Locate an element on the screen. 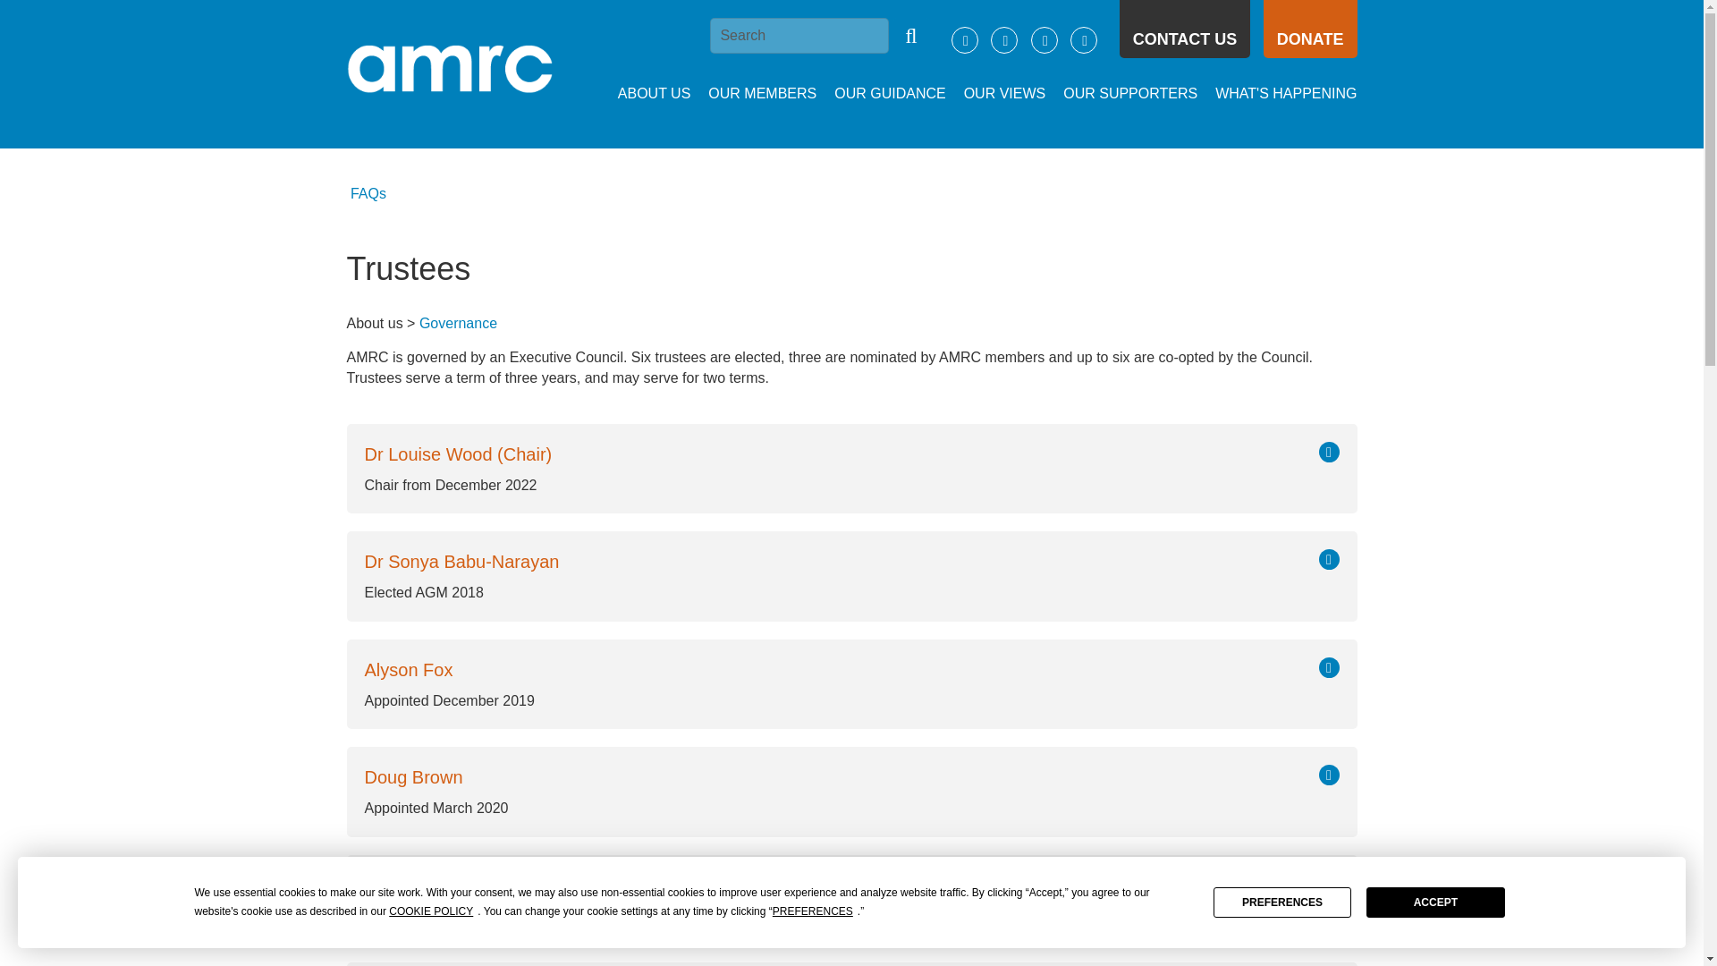 The width and height of the screenshot is (1717, 966). Home is located at coordinates (449, 73).